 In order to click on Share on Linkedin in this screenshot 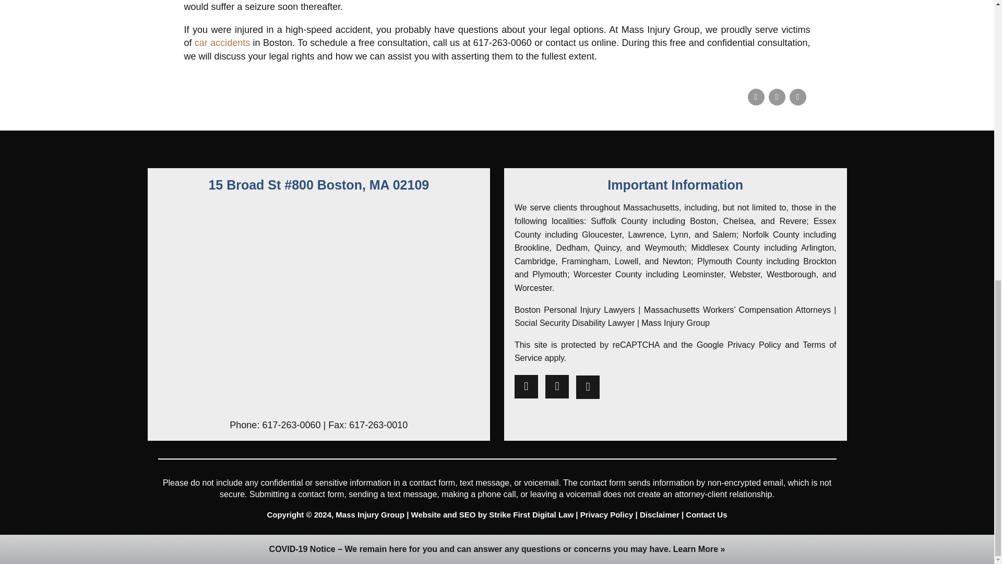, I will do `click(797, 97)`.